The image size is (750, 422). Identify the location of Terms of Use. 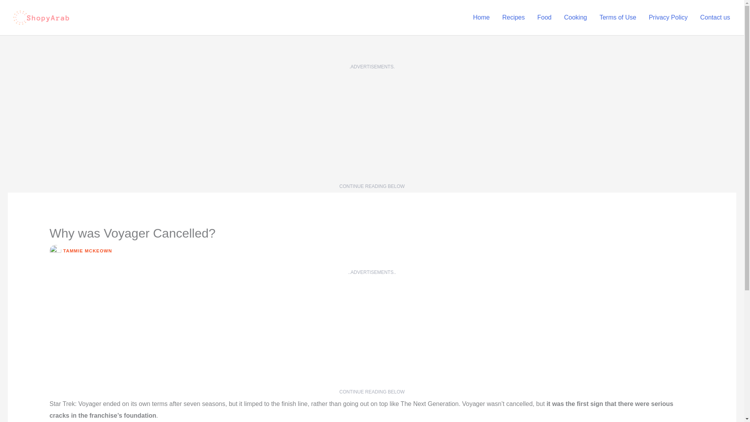
(618, 17).